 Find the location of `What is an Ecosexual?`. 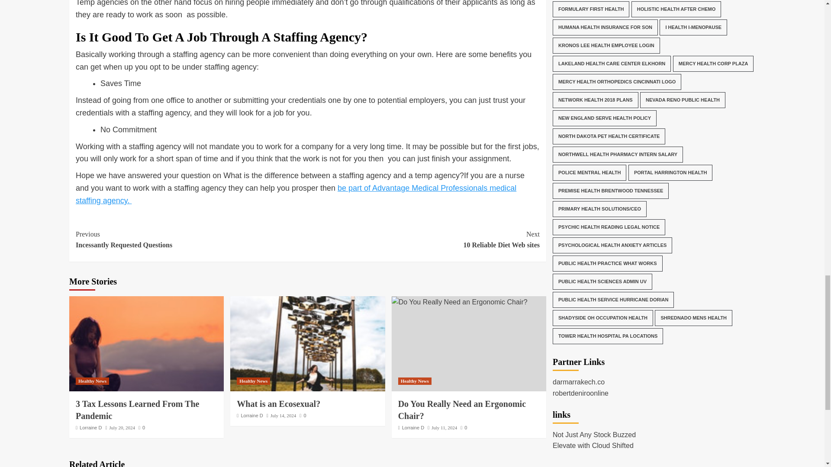

What is an Ecosexual? is located at coordinates (90, 427).